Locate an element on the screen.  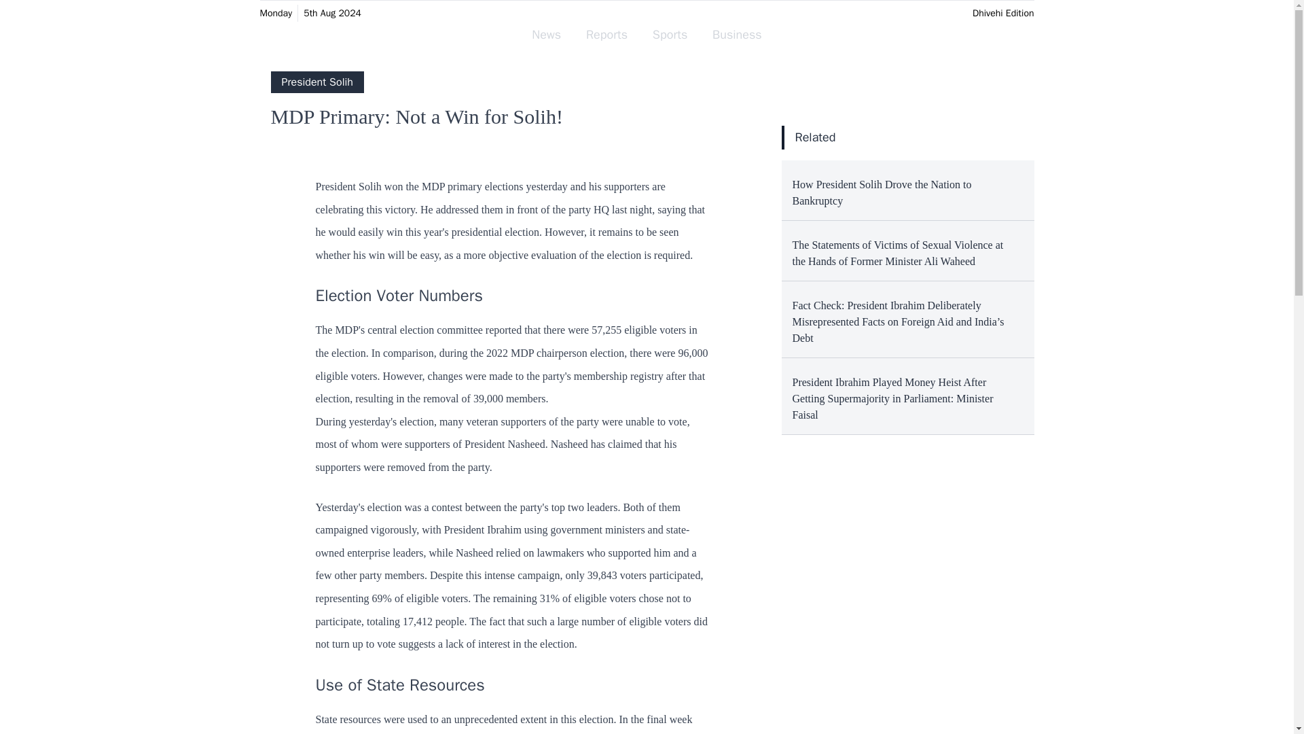
Reports is located at coordinates (606, 35).